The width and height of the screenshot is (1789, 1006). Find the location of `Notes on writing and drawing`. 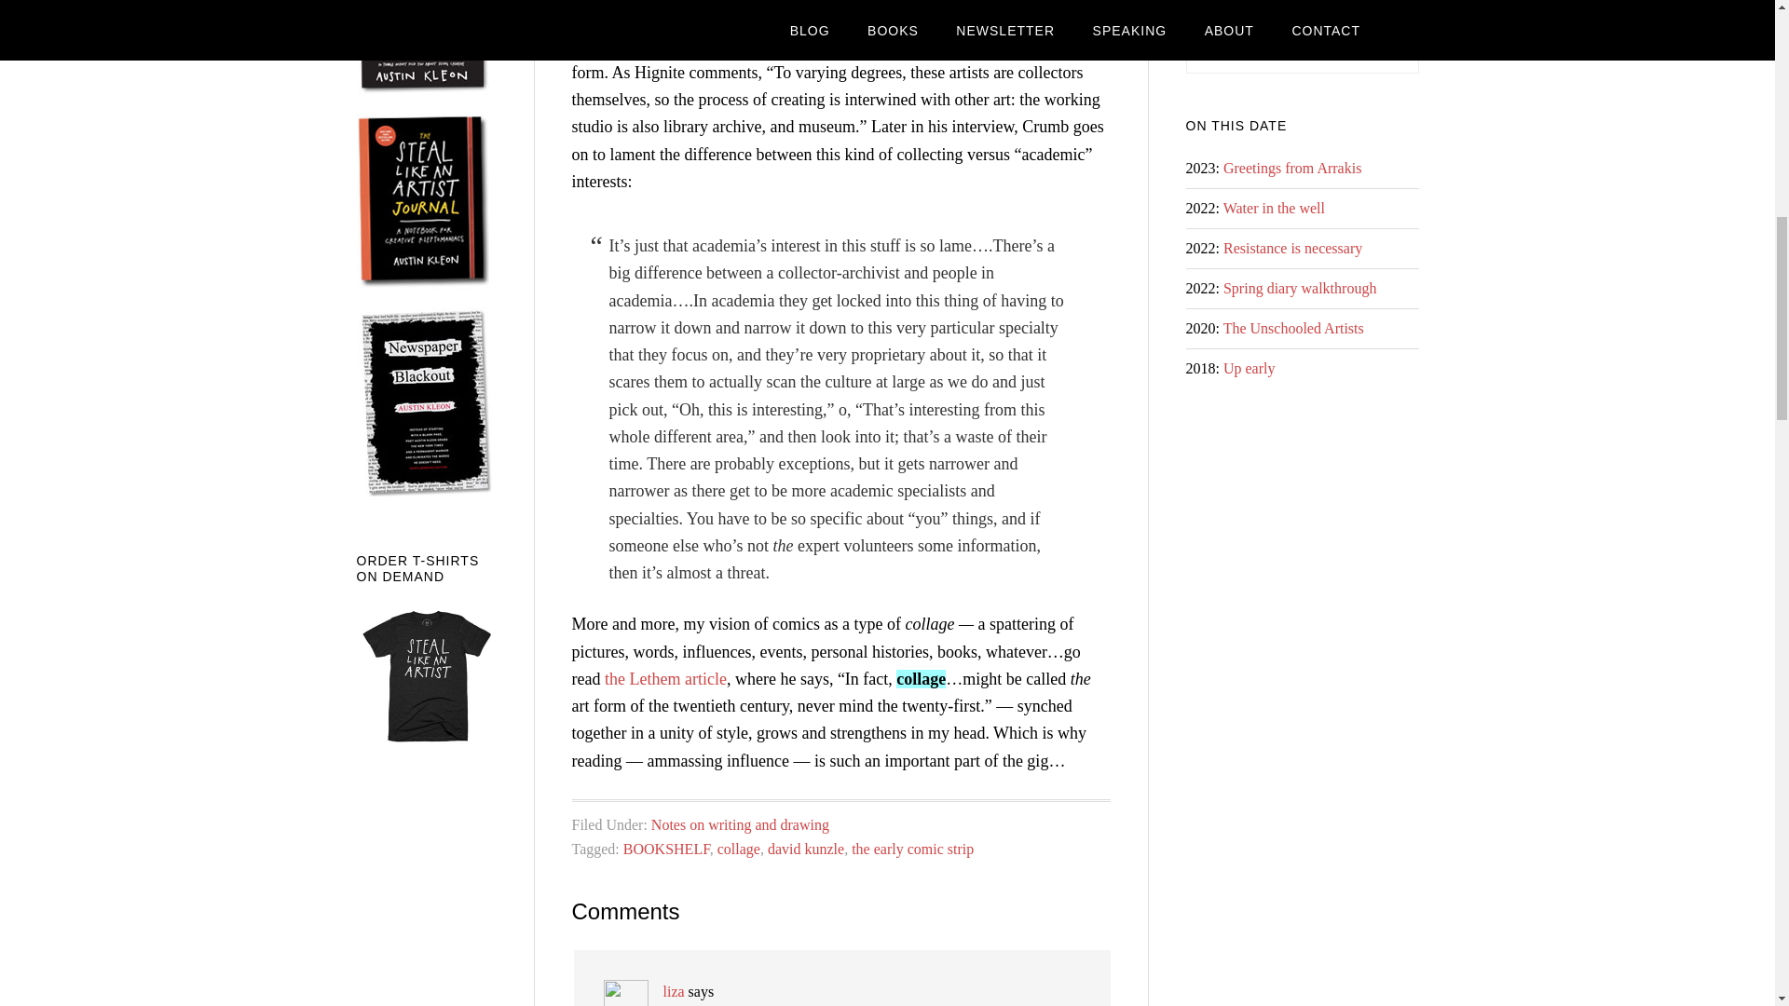

Notes on writing and drawing is located at coordinates (740, 824).